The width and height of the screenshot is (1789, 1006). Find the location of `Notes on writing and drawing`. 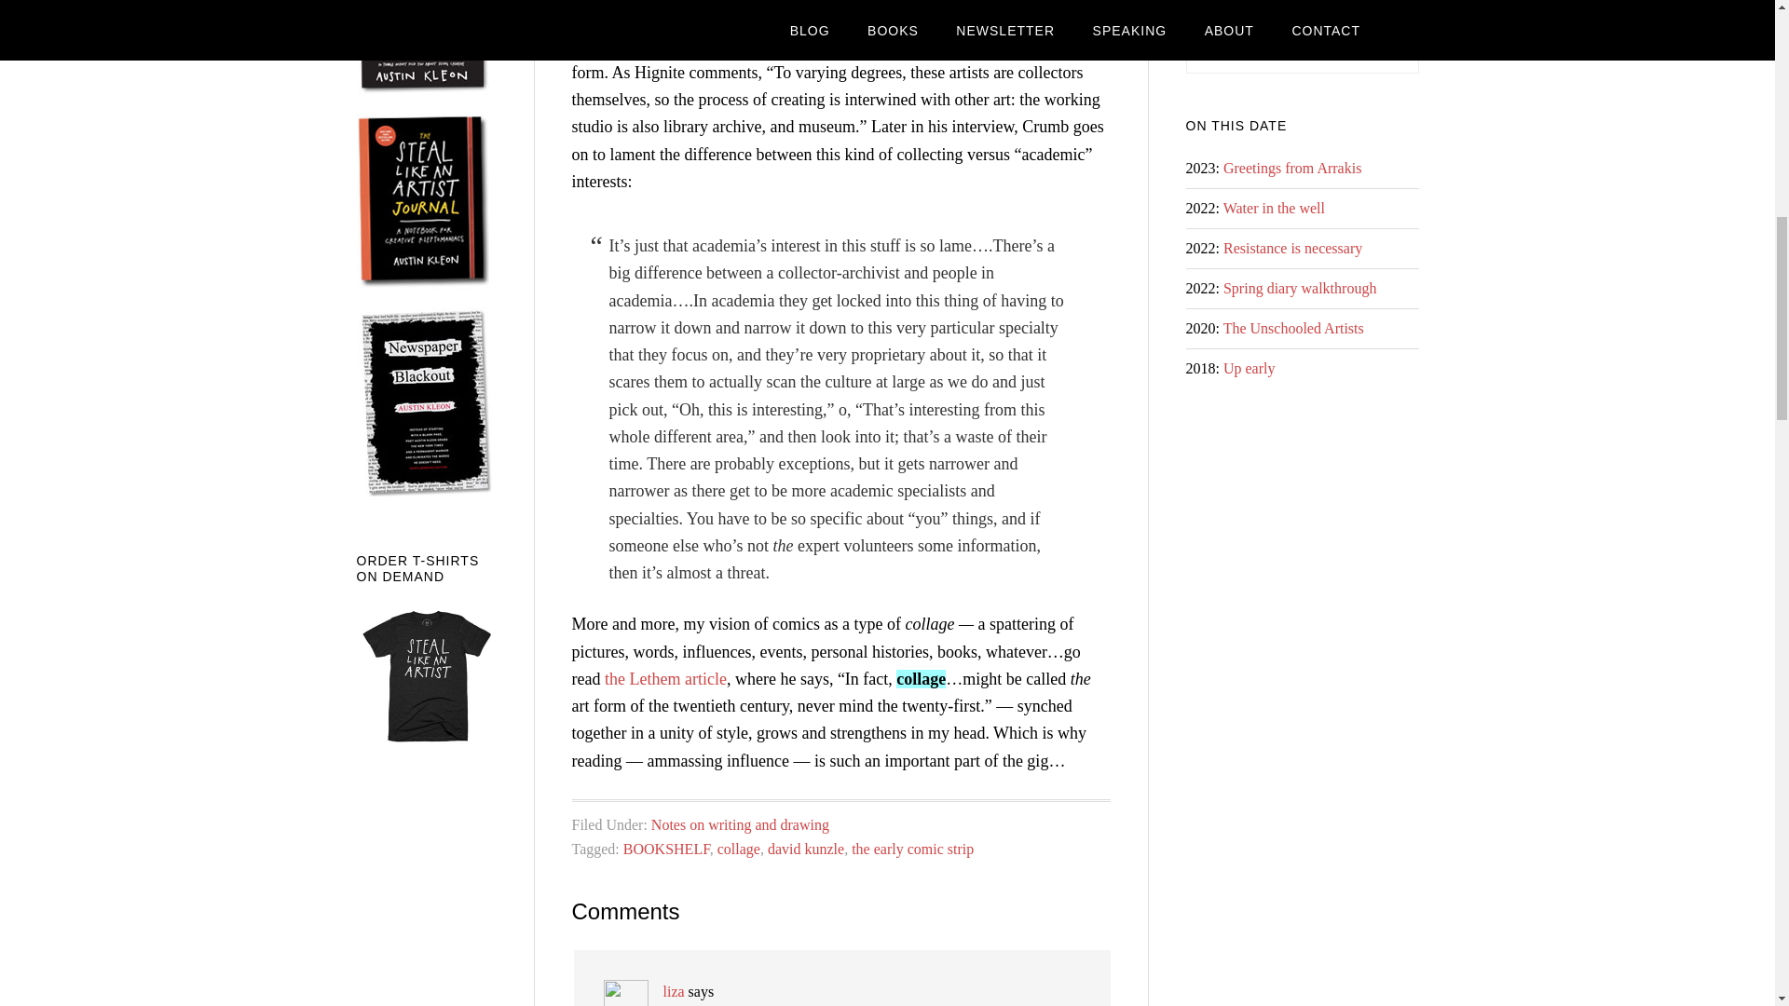

Notes on writing and drawing is located at coordinates (740, 824).